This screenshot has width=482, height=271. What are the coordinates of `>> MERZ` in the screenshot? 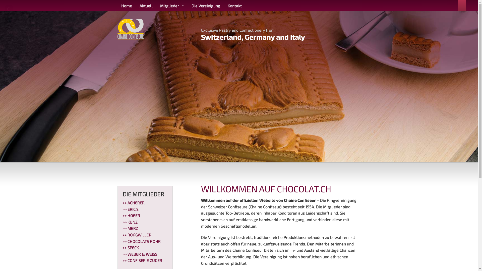 It's located at (130, 228).